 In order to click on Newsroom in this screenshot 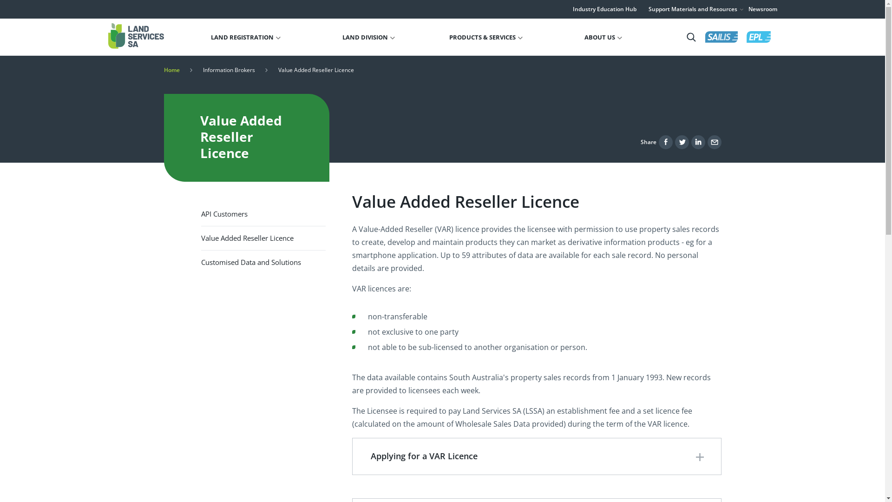, I will do `click(762, 9)`.